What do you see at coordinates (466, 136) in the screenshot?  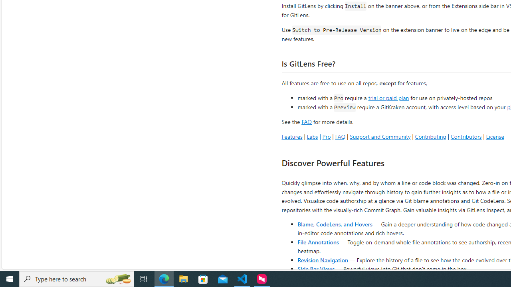 I see `Contributors` at bounding box center [466, 136].